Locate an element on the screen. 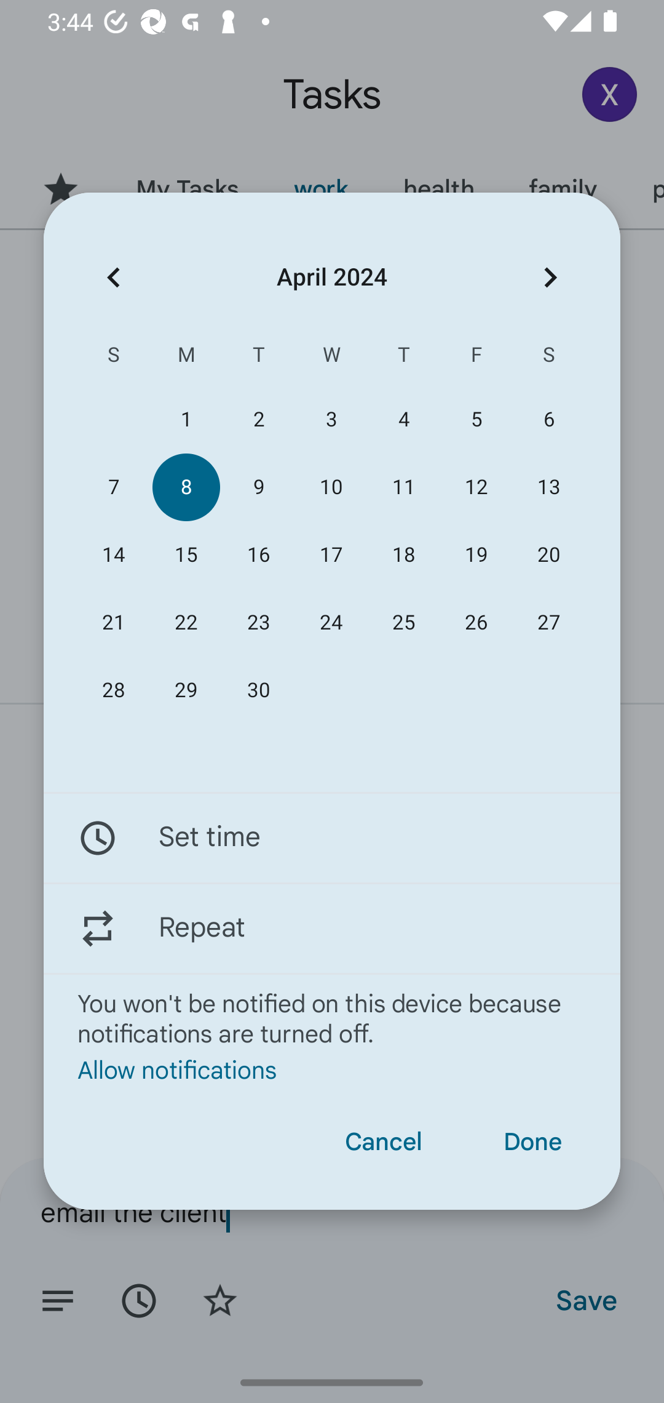  29 29 April 2024 is located at coordinates (186, 690).